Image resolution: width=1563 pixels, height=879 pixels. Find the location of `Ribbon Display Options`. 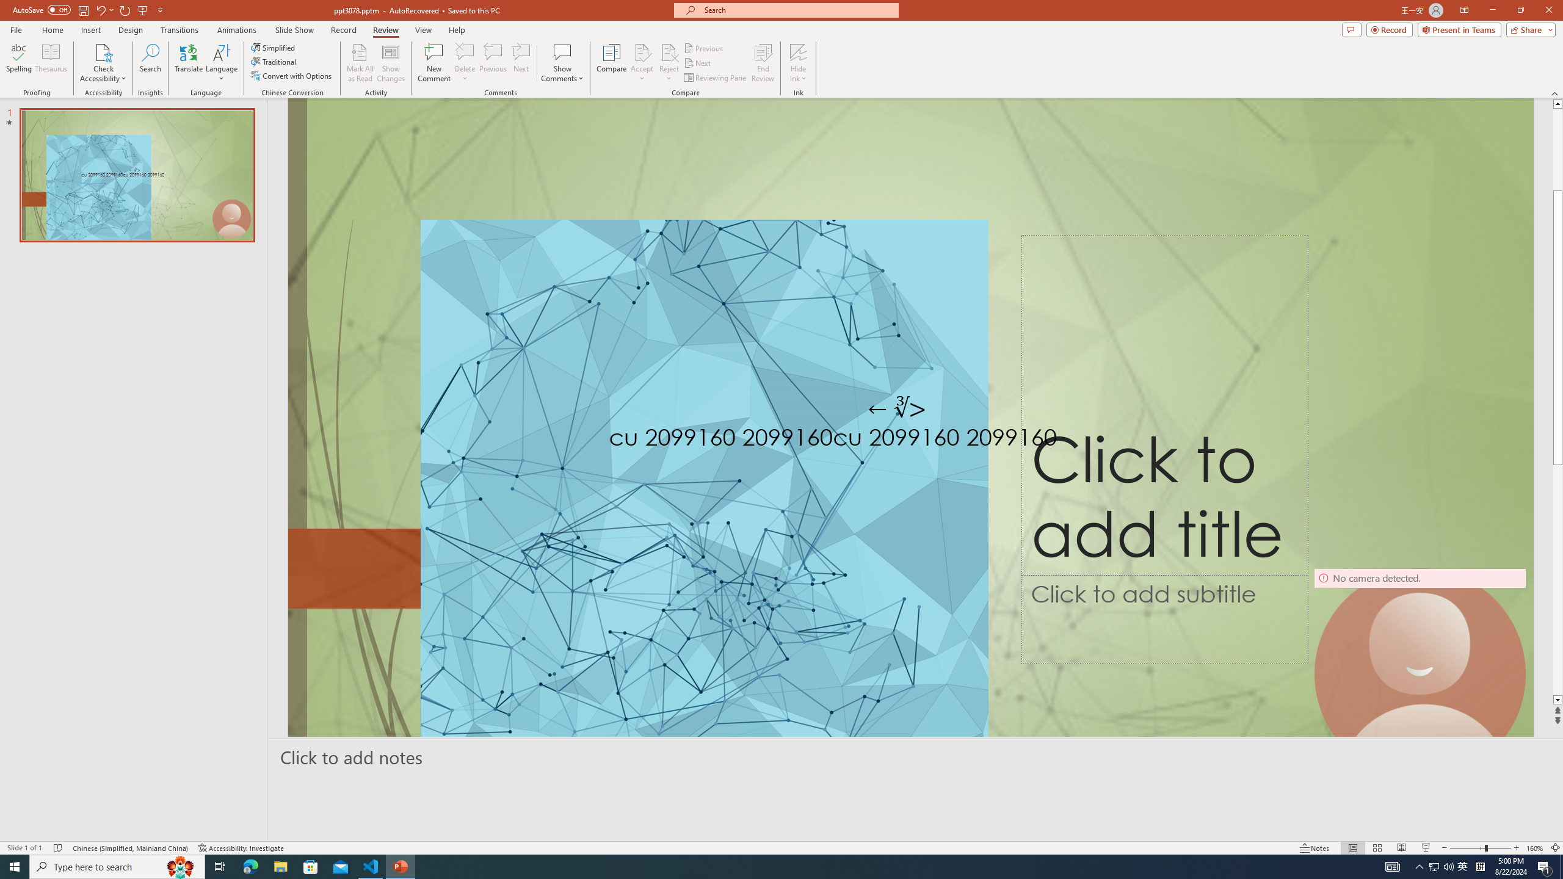

Ribbon Display Options is located at coordinates (1464, 10).